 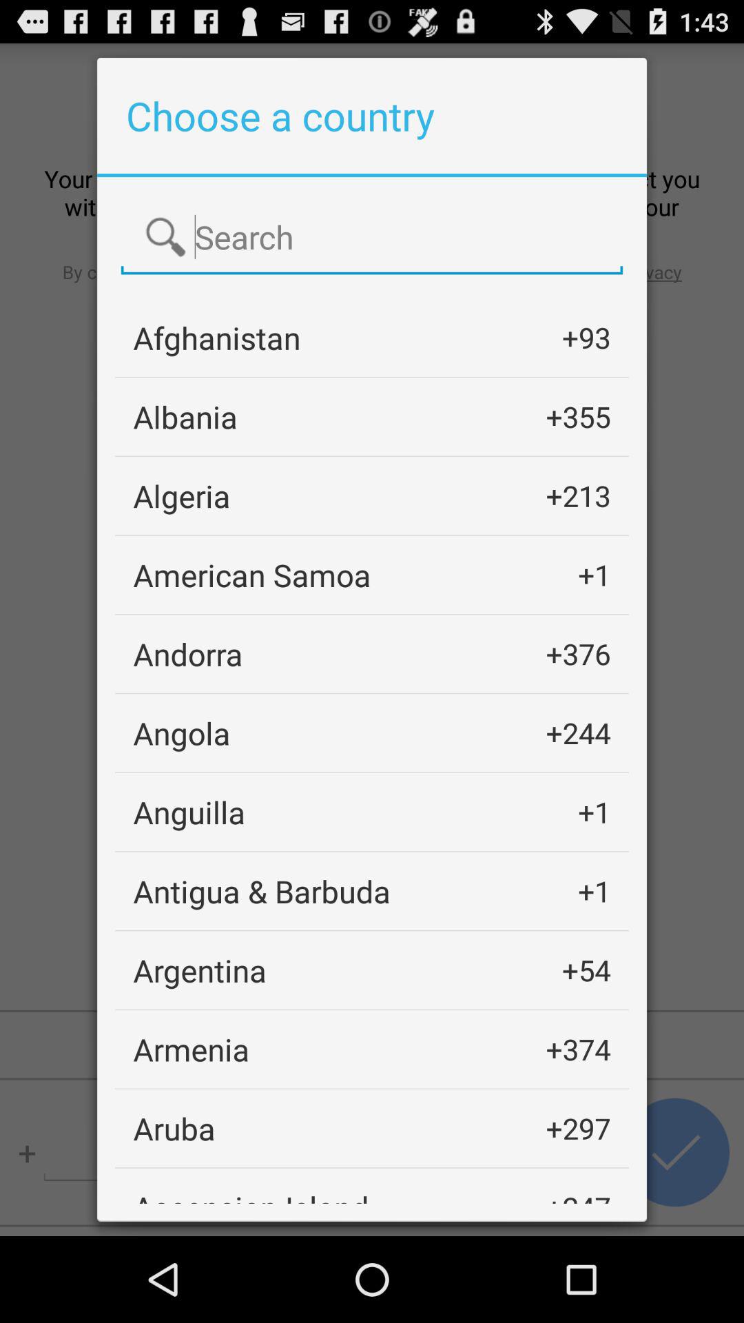 What do you see at coordinates (185, 416) in the screenshot?
I see `tap icon above the algeria` at bounding box center [185, 416].